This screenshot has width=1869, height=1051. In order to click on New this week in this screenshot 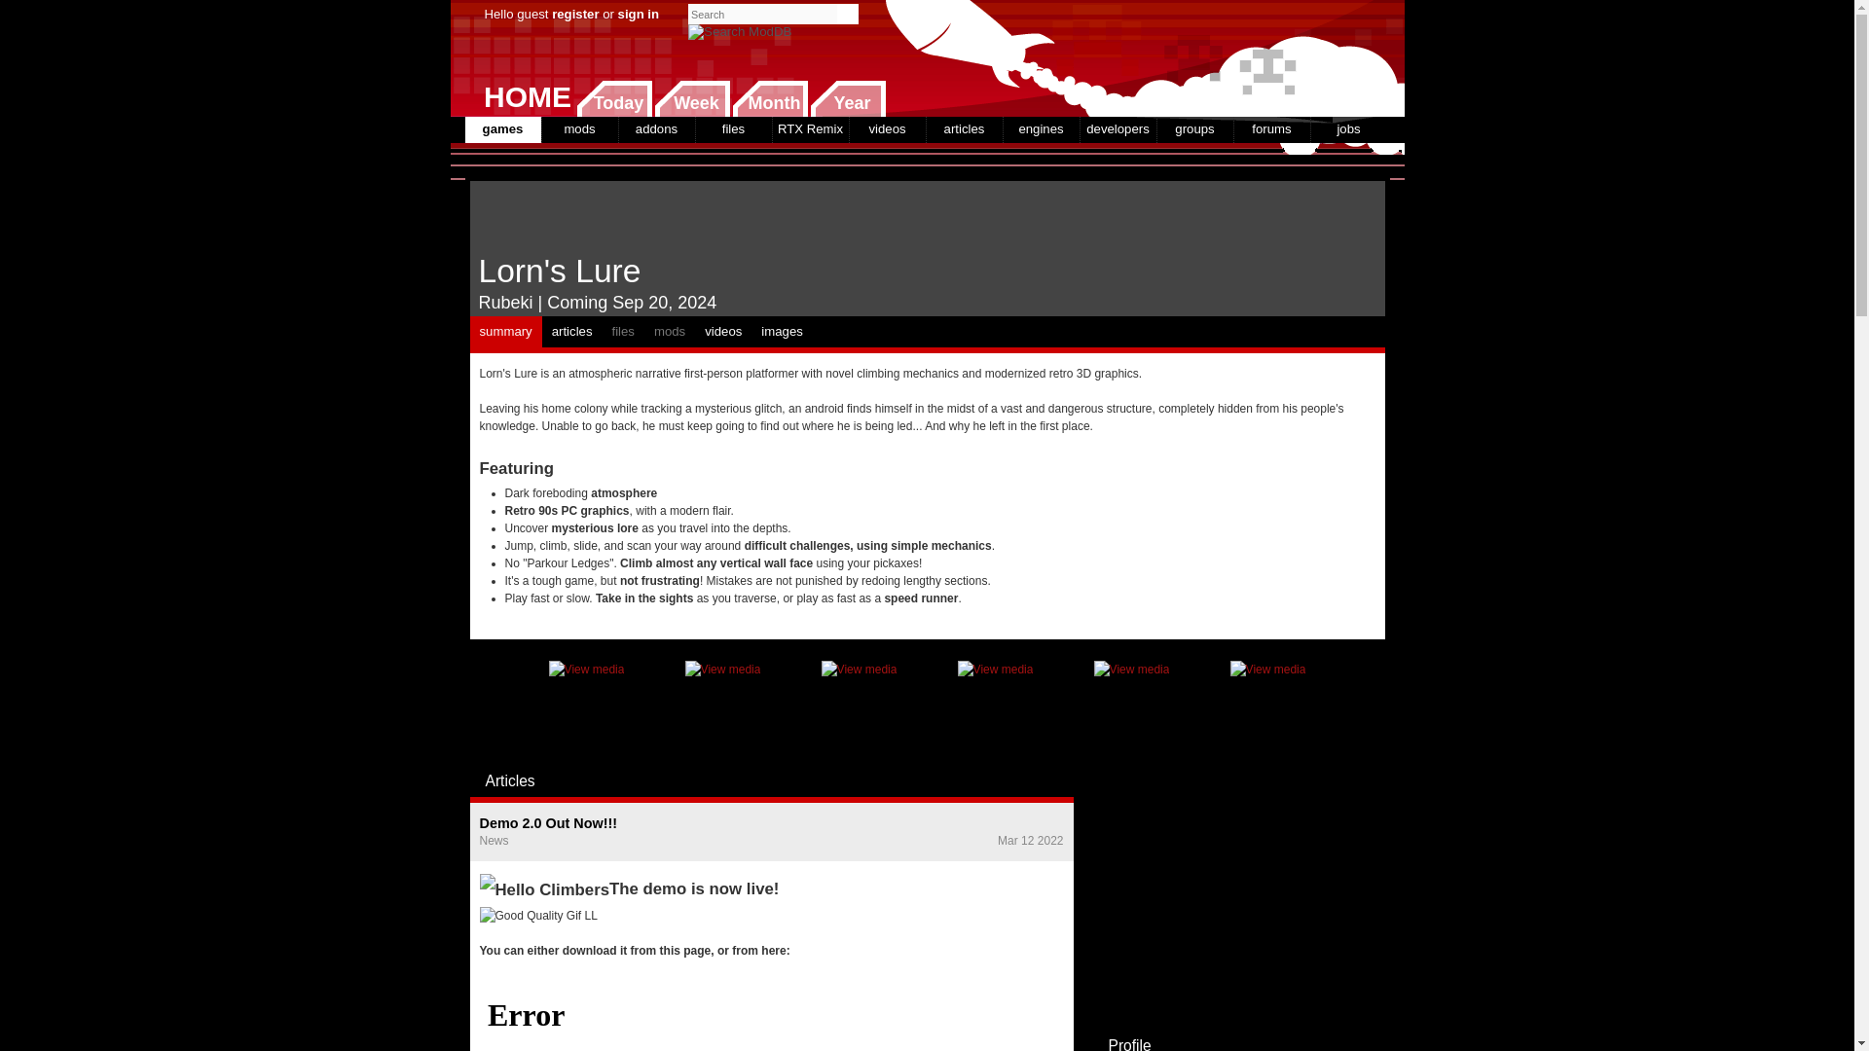, I will do `click(692, 98)`.